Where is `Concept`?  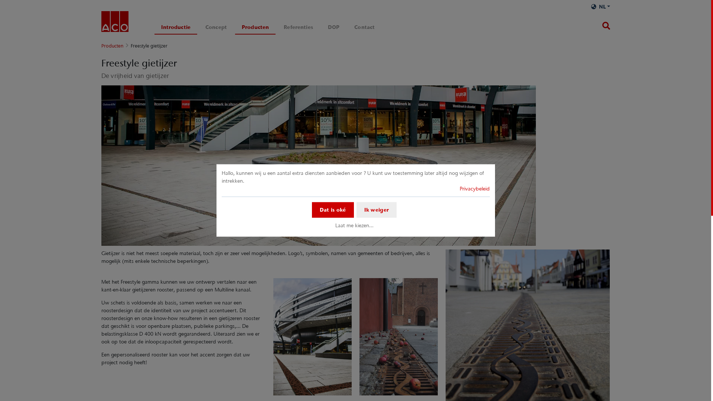
Concept is located at coordinates (216, 27).